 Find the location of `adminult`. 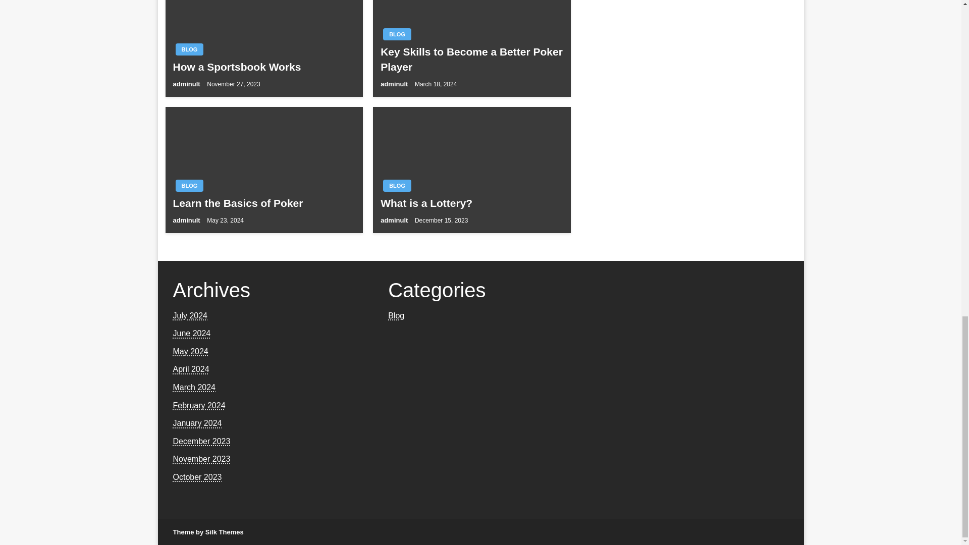

adminult is located at coordinates (187, 84).